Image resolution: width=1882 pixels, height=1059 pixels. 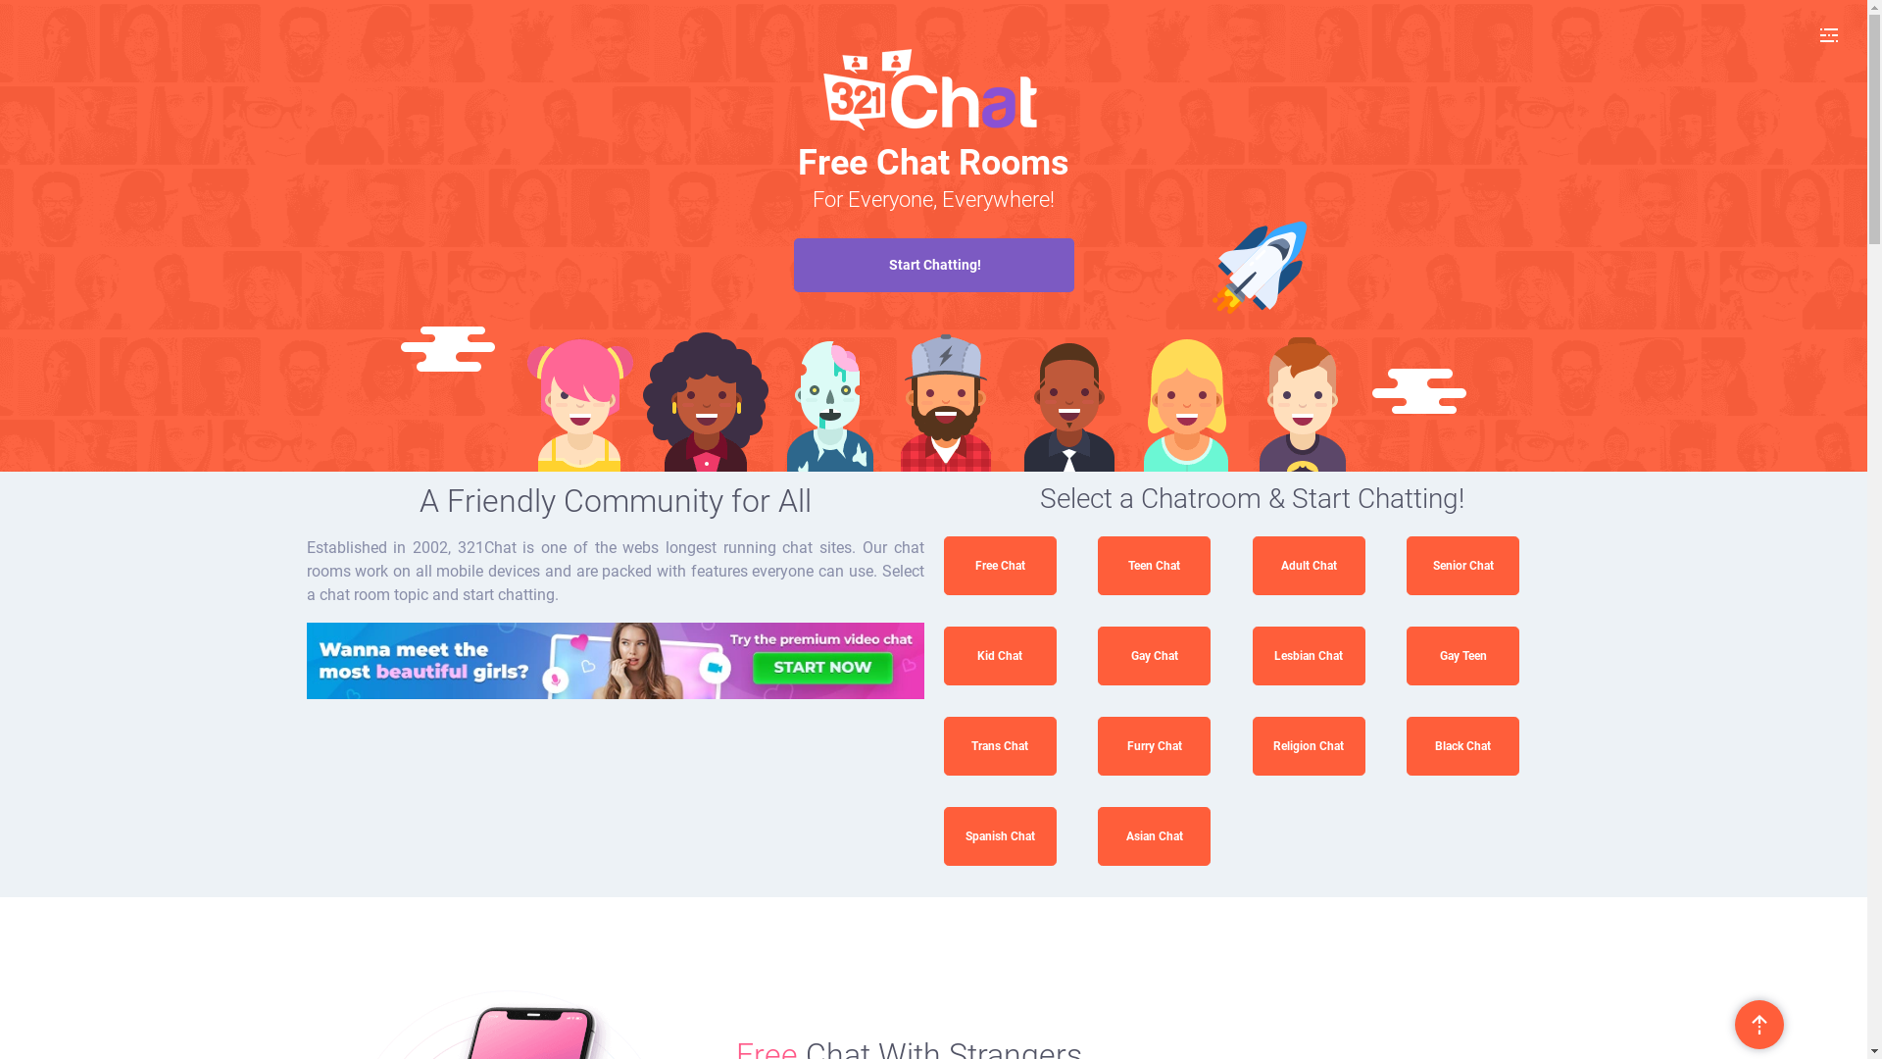 I want to click on Black Chat, so click(x=1462, y=746).